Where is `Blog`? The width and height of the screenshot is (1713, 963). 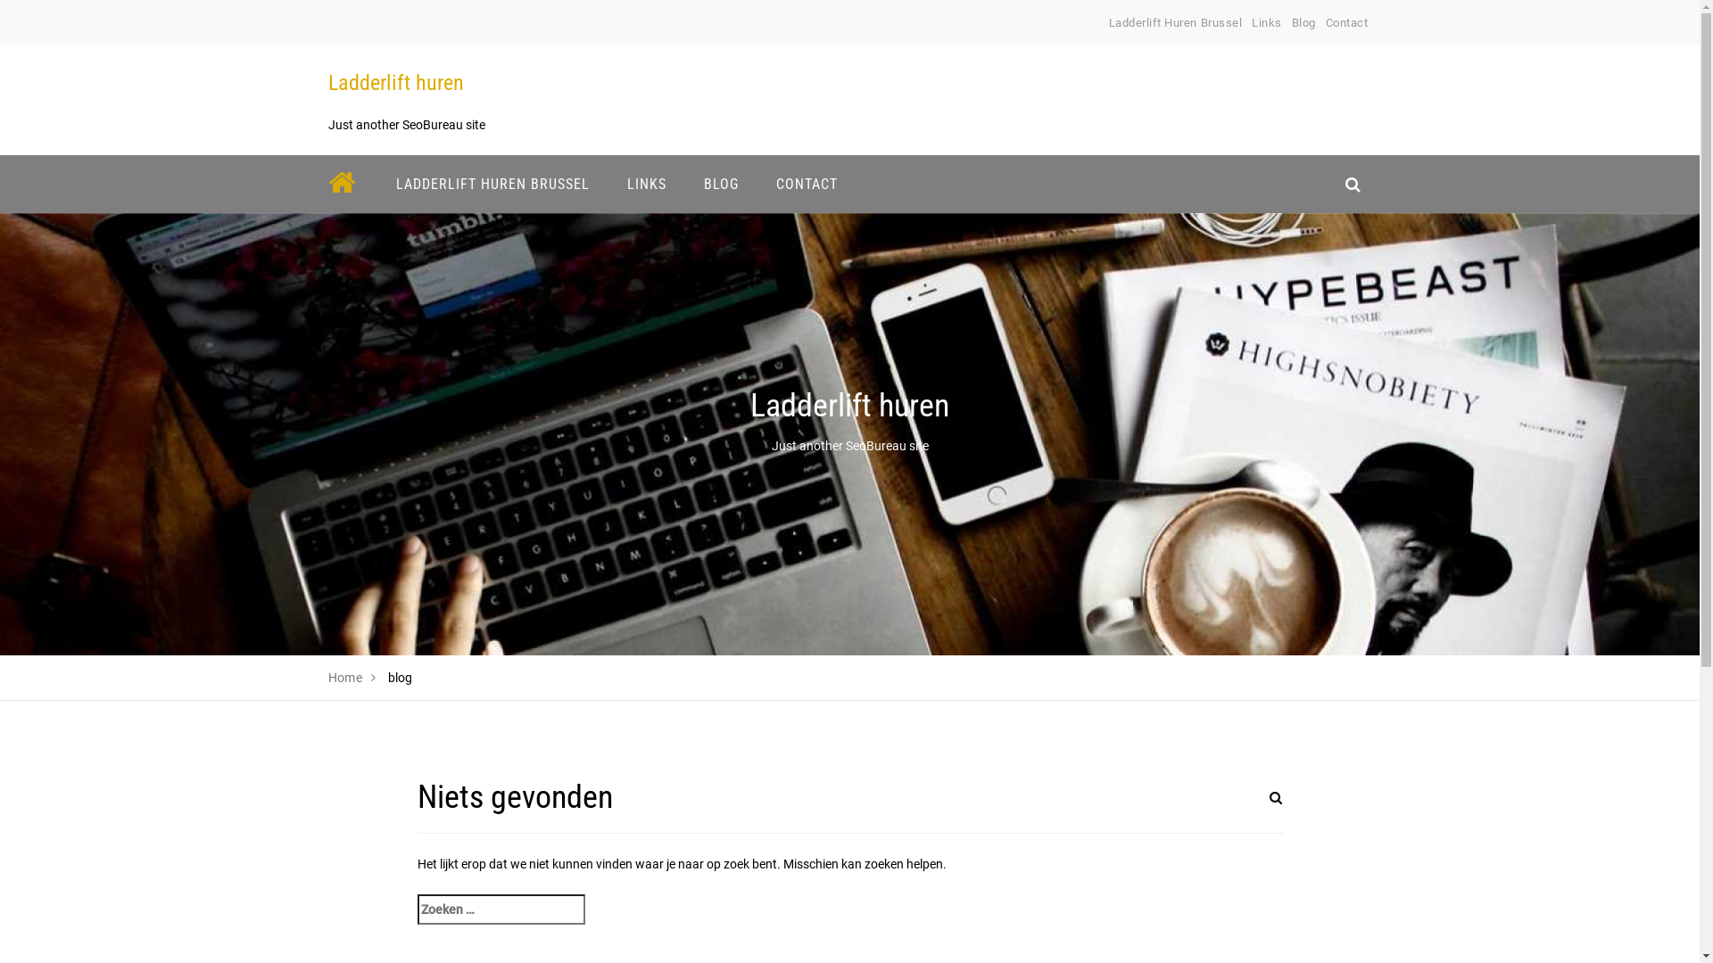
Blog is located at coordinates (1304, 23).